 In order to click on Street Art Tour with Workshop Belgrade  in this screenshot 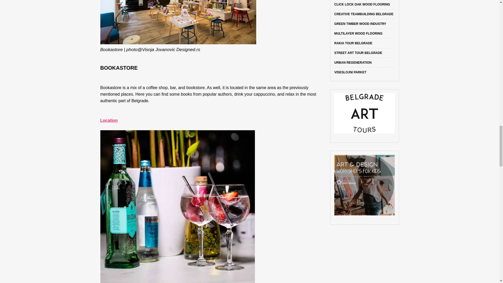, I will do `click(358, 53)`.